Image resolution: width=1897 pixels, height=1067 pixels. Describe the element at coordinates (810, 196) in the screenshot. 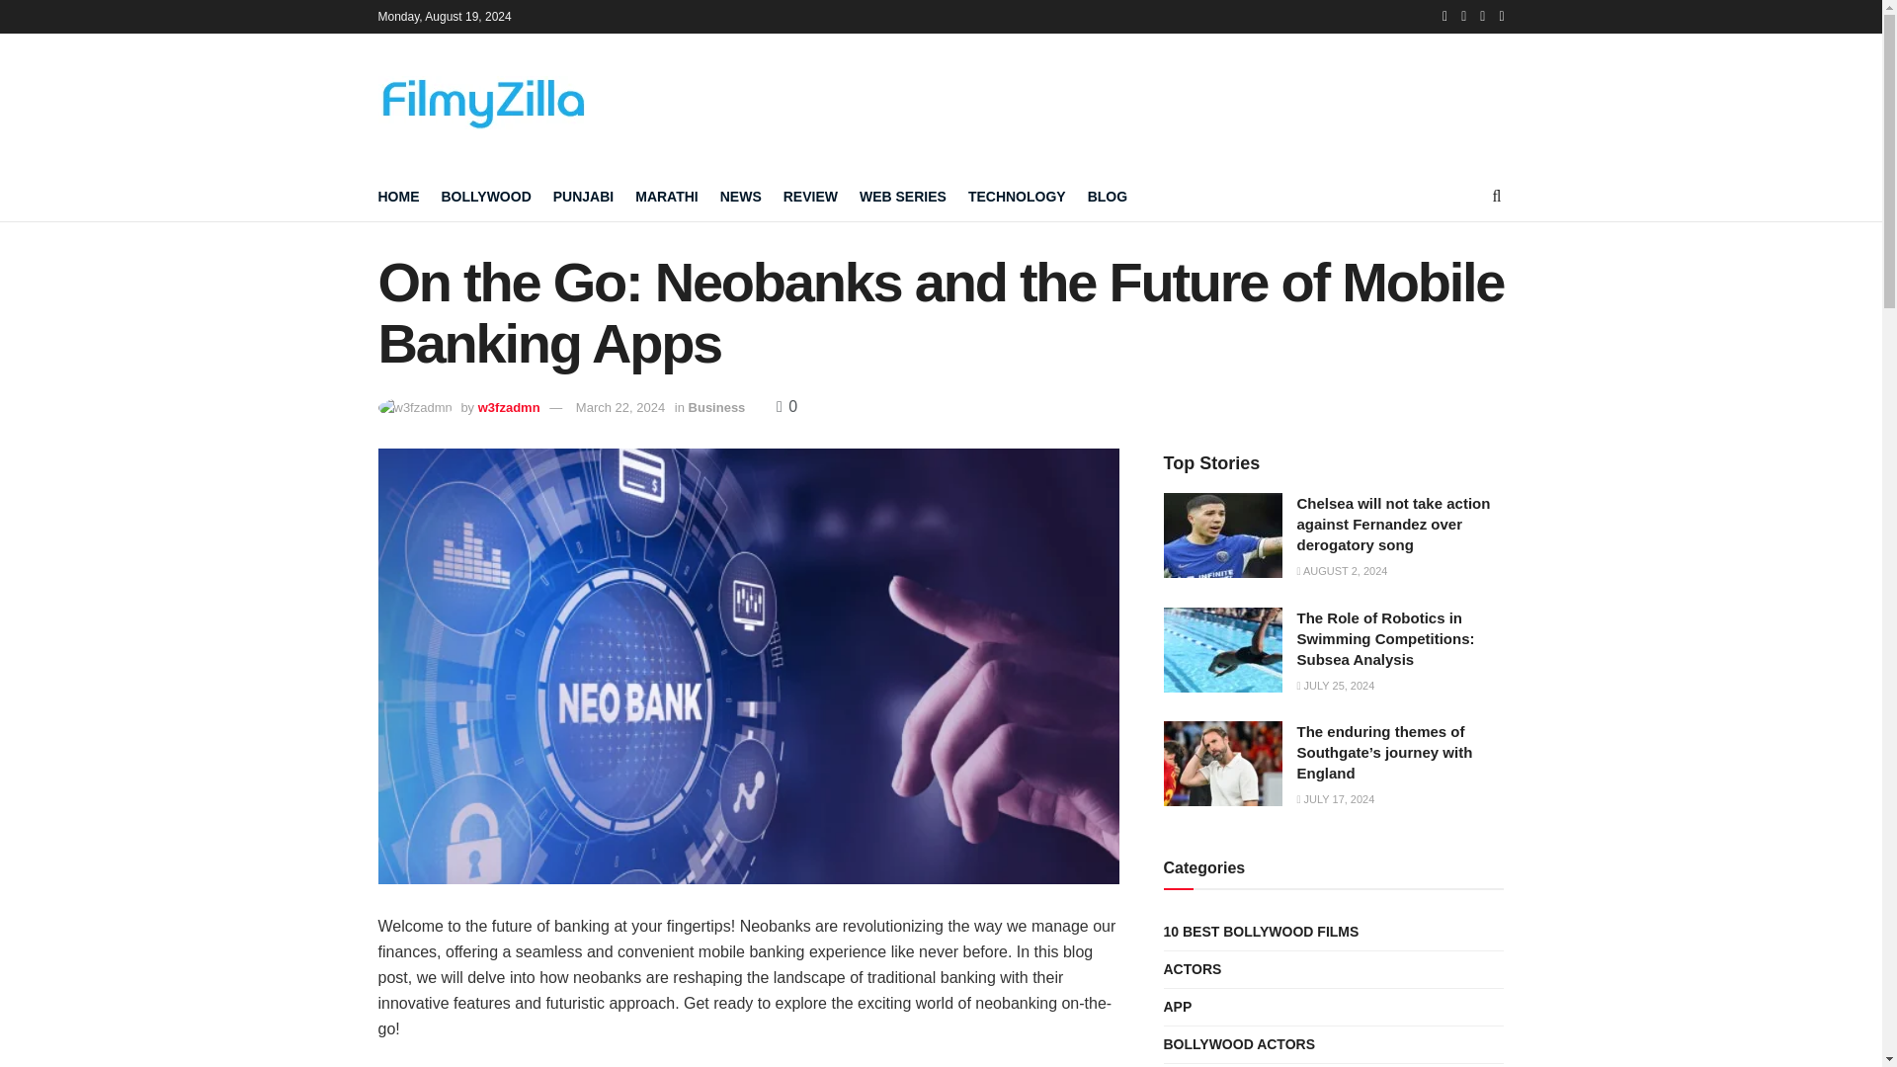

I see `REVIEW` at that location.